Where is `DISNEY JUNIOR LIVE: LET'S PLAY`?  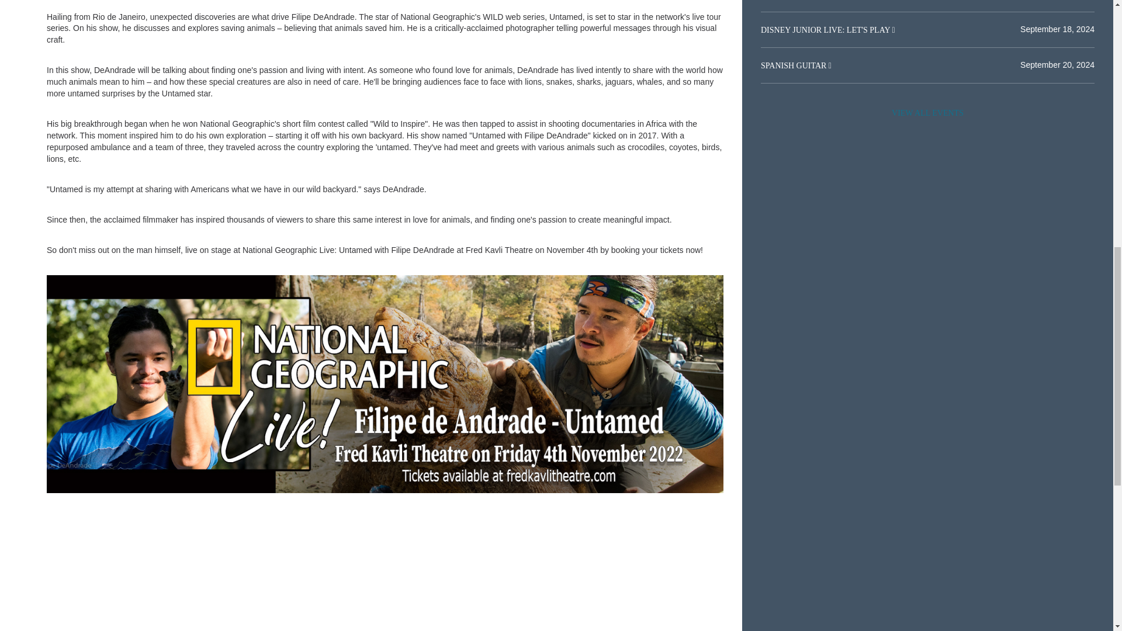 DISNEY JUNIOR LIVE: LET'S PLAY is located at coordinates (826, 30).